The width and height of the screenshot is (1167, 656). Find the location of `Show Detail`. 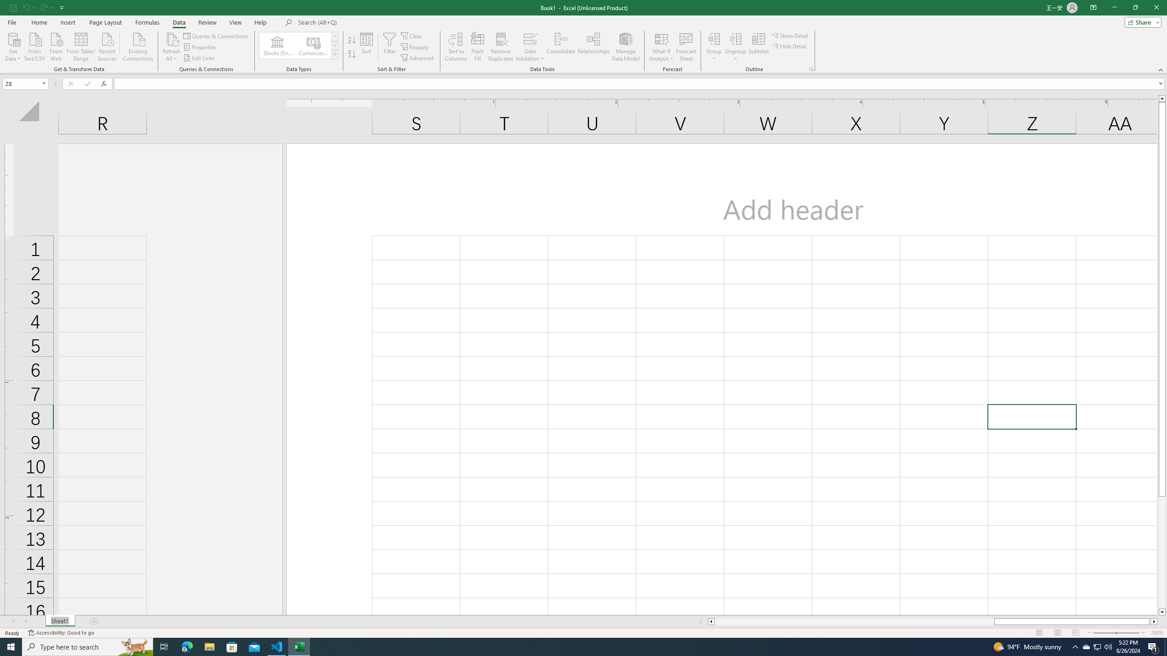

Show Detail is located at coordinates (790, 36).